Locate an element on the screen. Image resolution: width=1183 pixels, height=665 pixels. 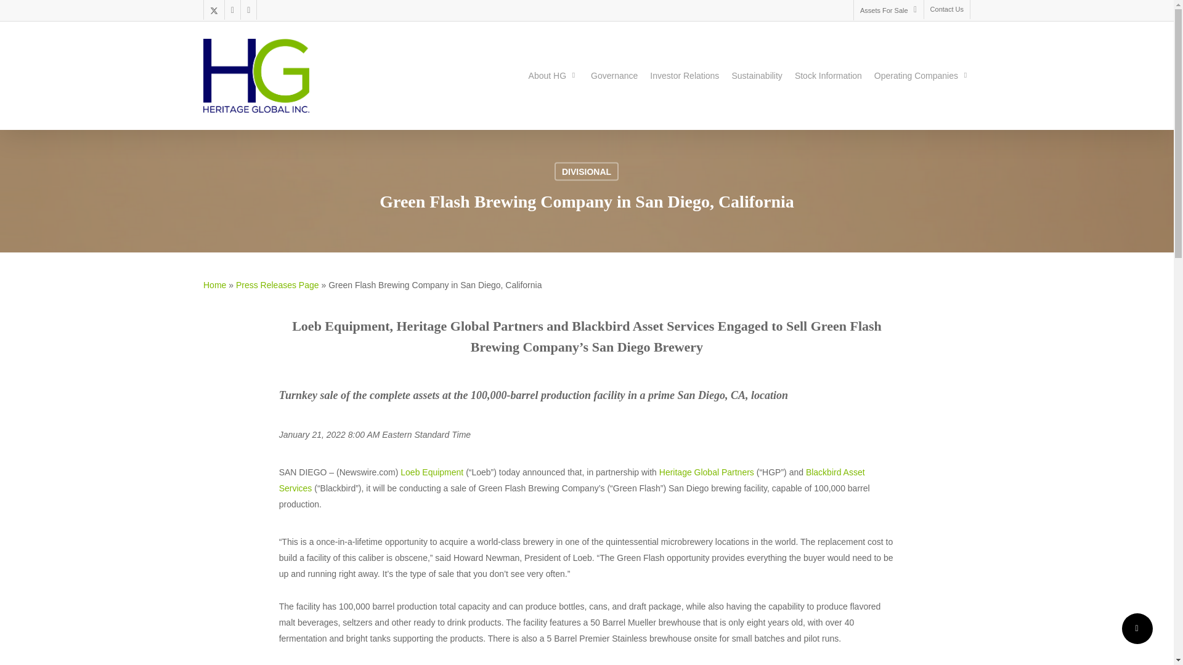
Home is located at coordinates (214, 284).